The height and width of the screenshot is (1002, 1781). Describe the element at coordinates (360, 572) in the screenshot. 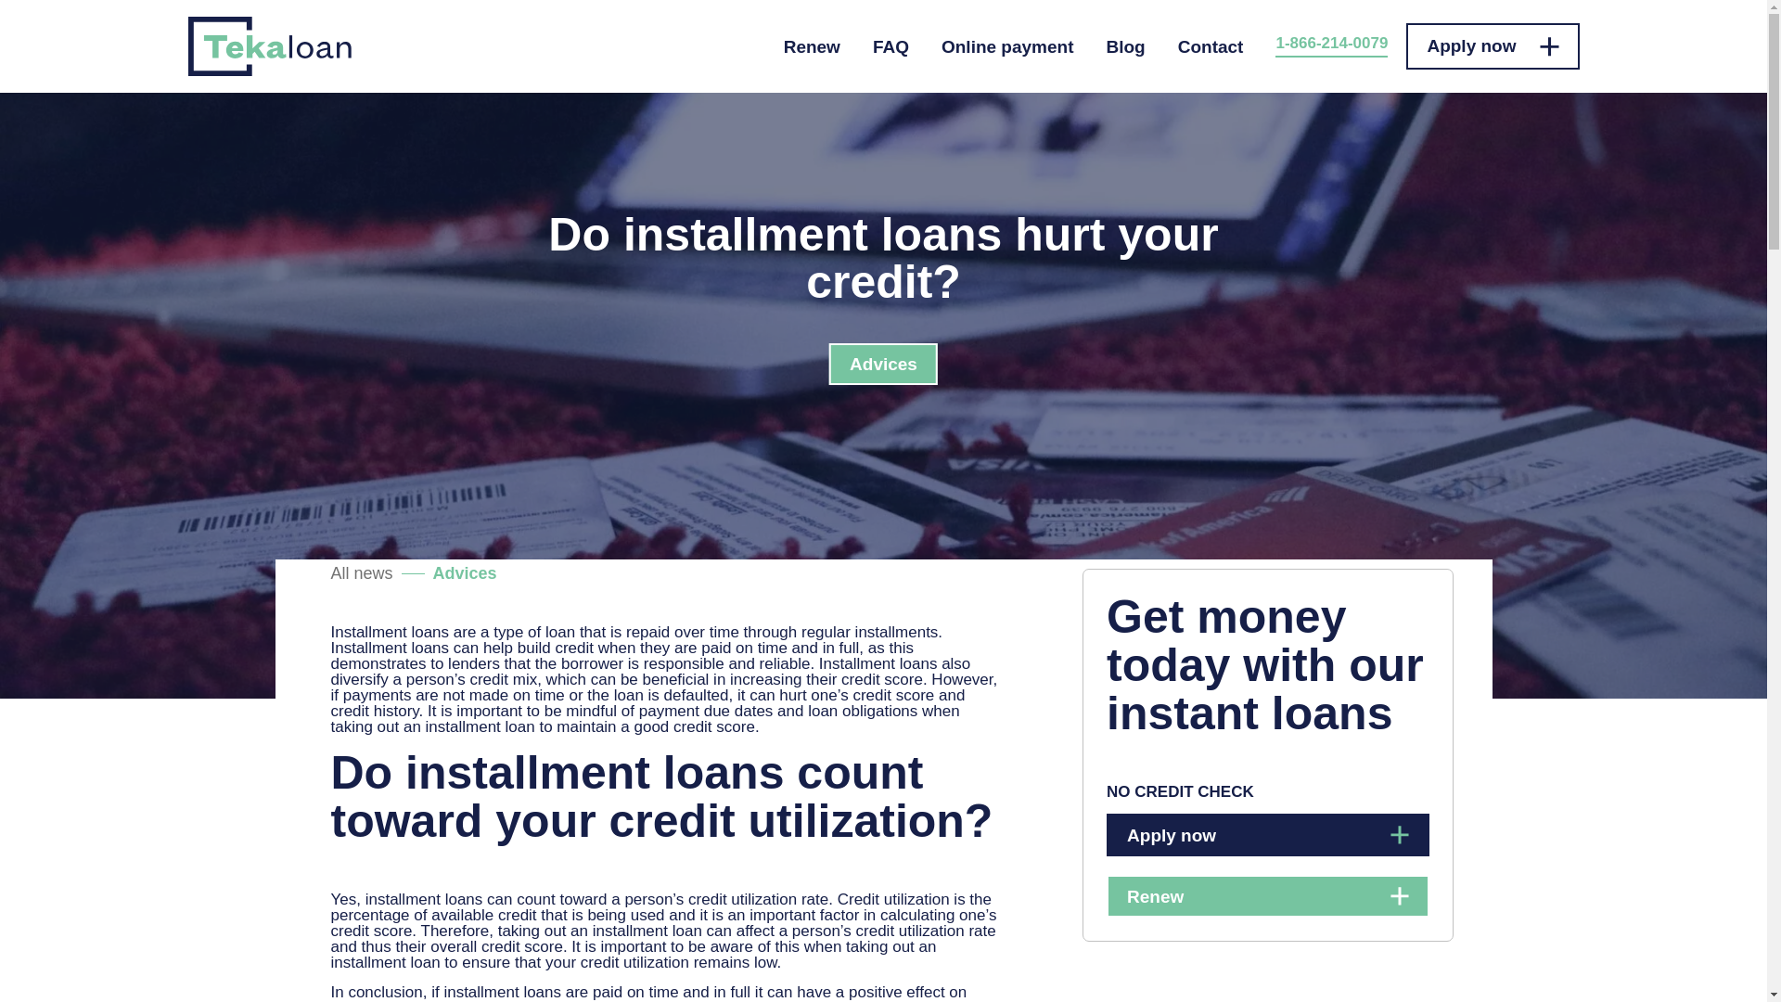

I see `All news` at that location.